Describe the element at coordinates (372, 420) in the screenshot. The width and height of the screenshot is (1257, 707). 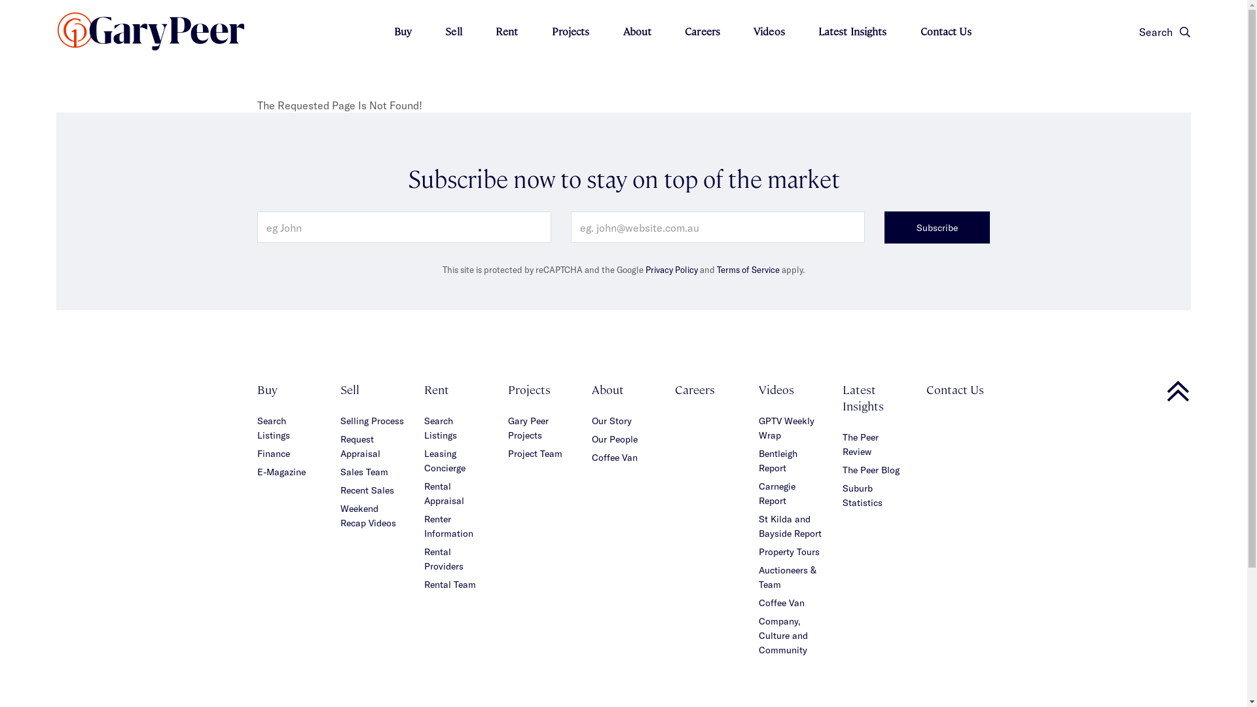
I see `Selling Process` at that location.